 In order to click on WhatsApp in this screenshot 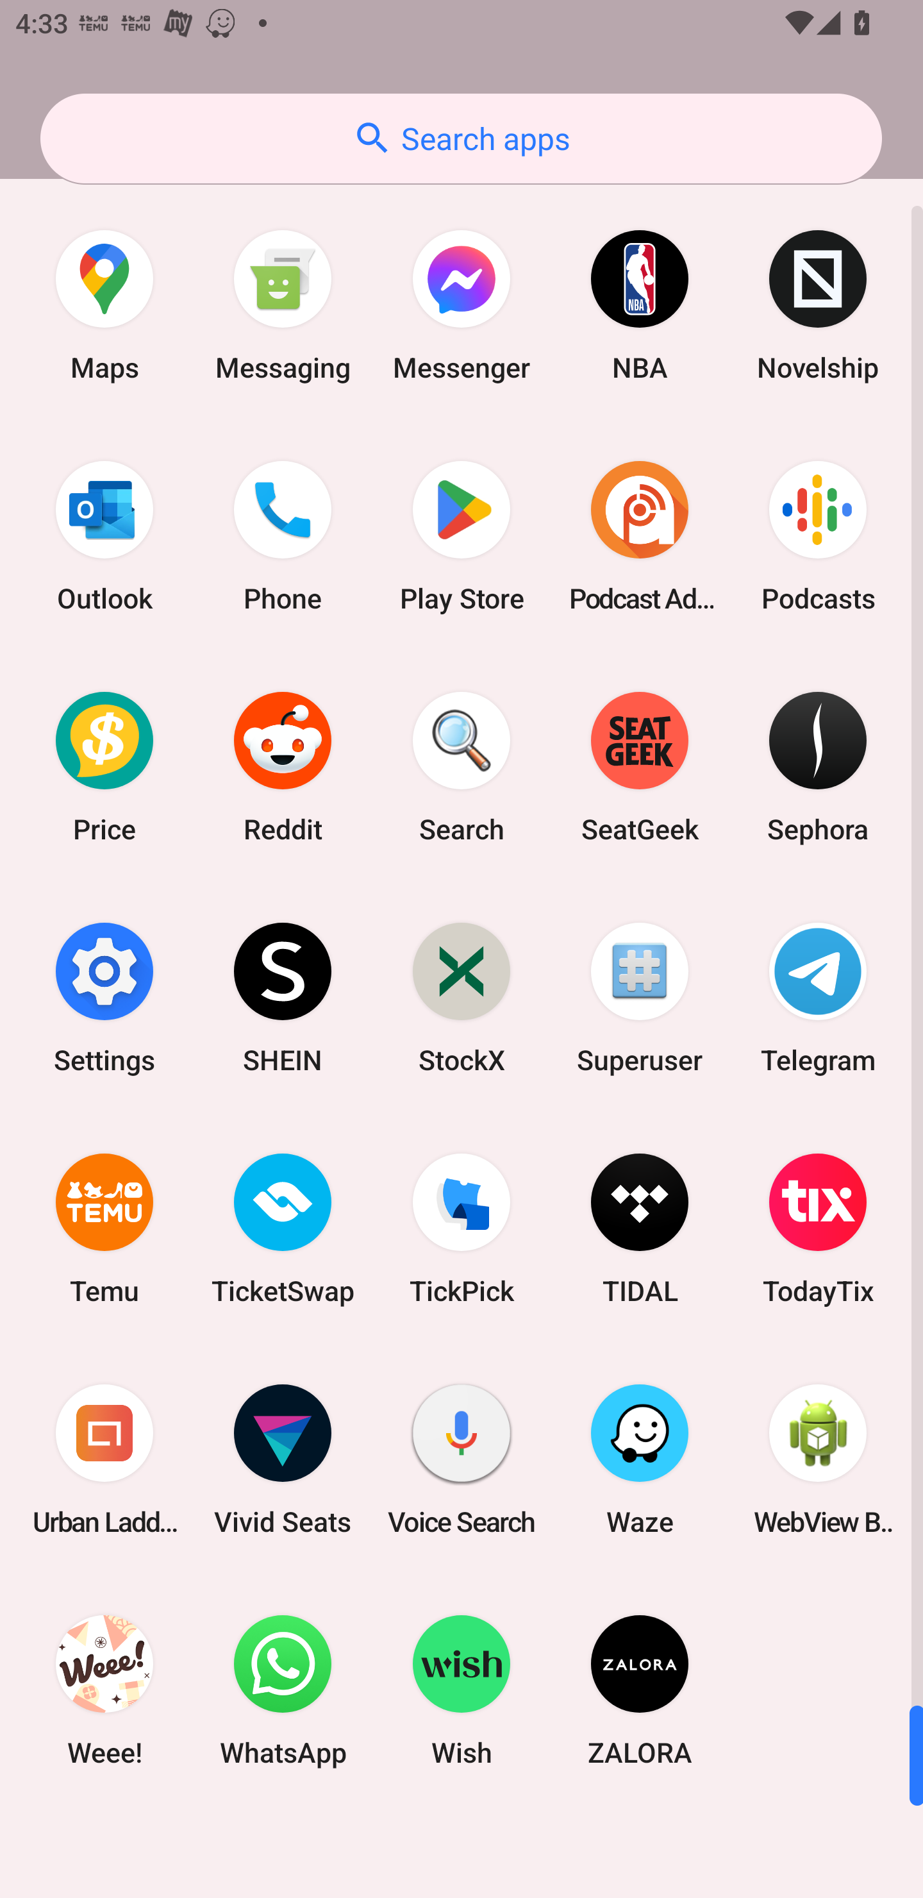, I will do `click(283, 1690)`.